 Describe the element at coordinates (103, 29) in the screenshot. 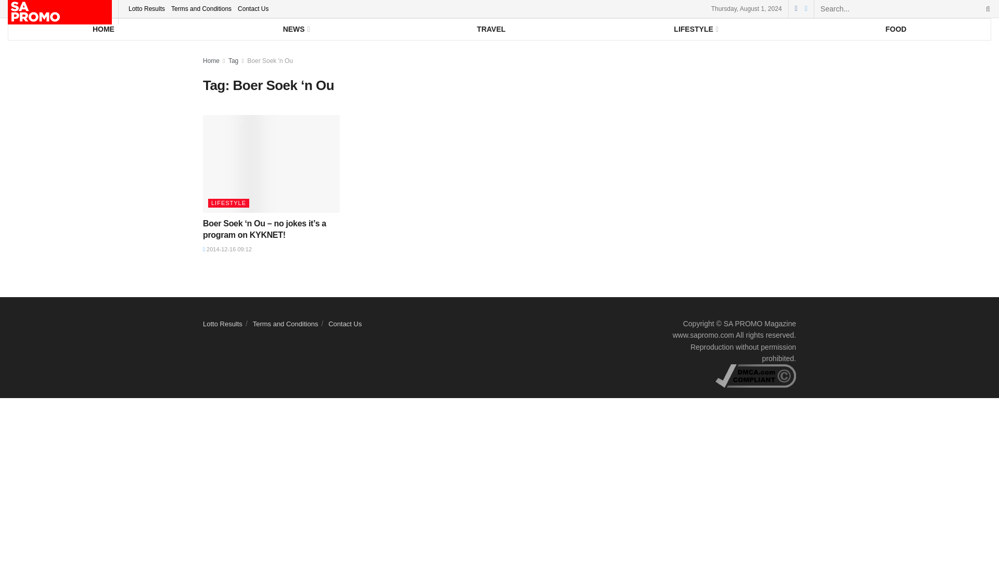

I see `HOME` at that location.